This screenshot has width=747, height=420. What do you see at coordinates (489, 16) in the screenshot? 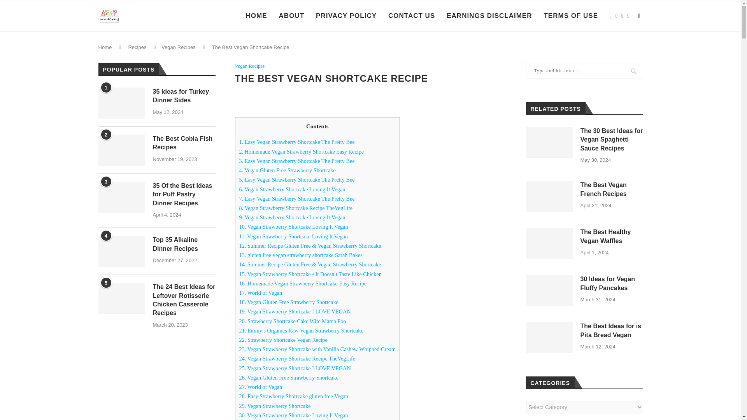
I see `EARNINGS DISCLAIMER` at bounding box center [489, 16].